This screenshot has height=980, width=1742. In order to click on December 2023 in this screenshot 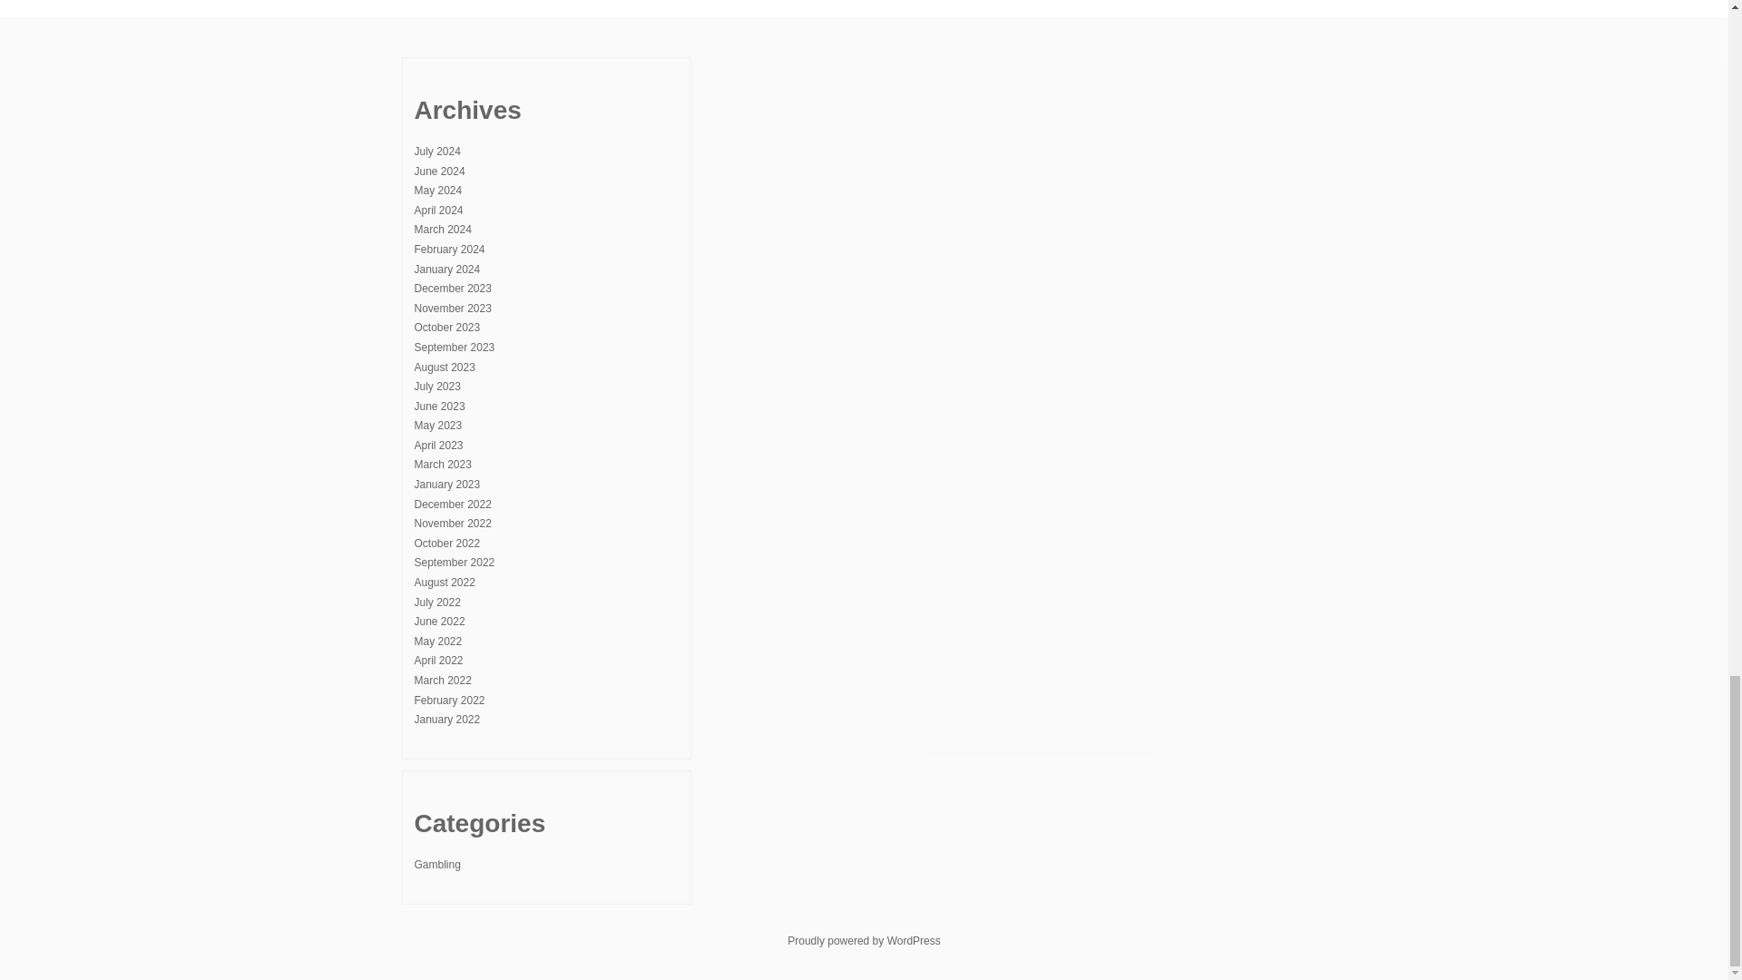, I will do `click(452, 289)`.